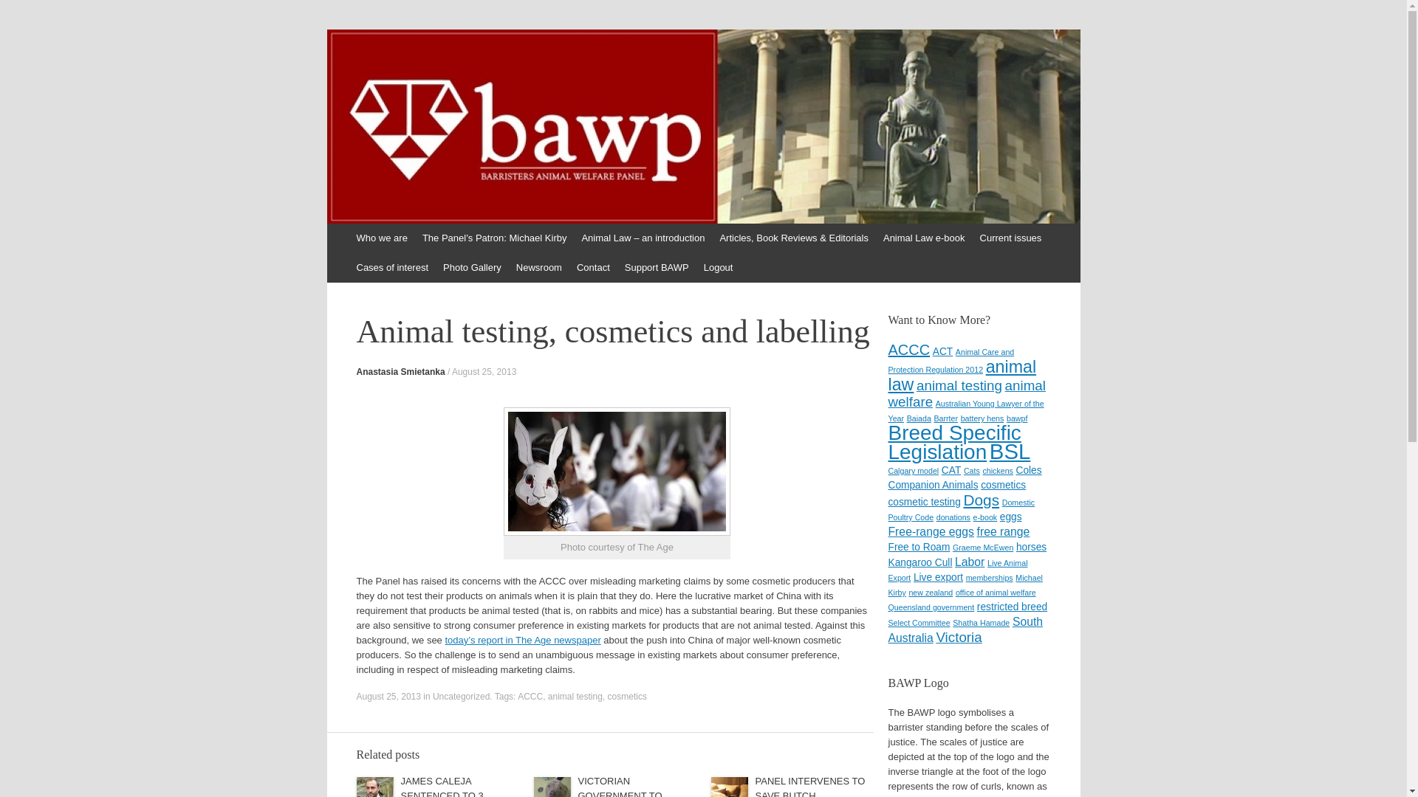 Image resolution: width=1418 pixels, height=797 pixels. Describe the element at coordinates (951, 471) in the screenshot. I see `CAT` at that location.